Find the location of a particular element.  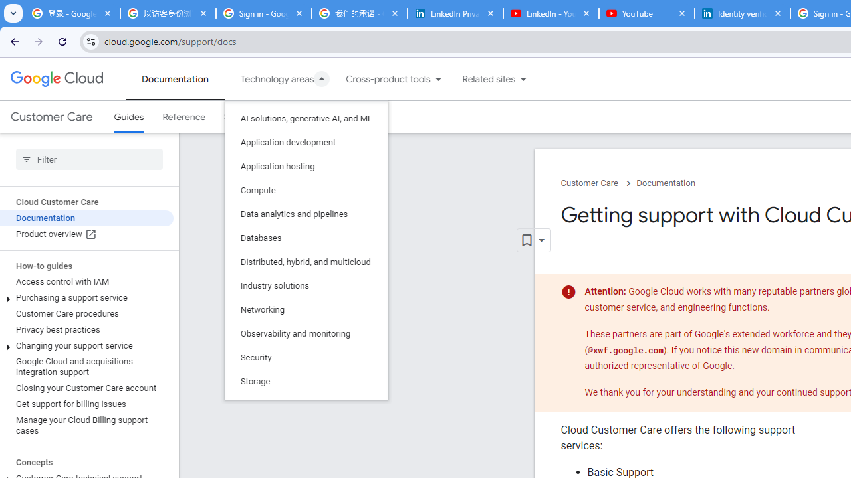

Type to filter is located at coordinates (89, 159).